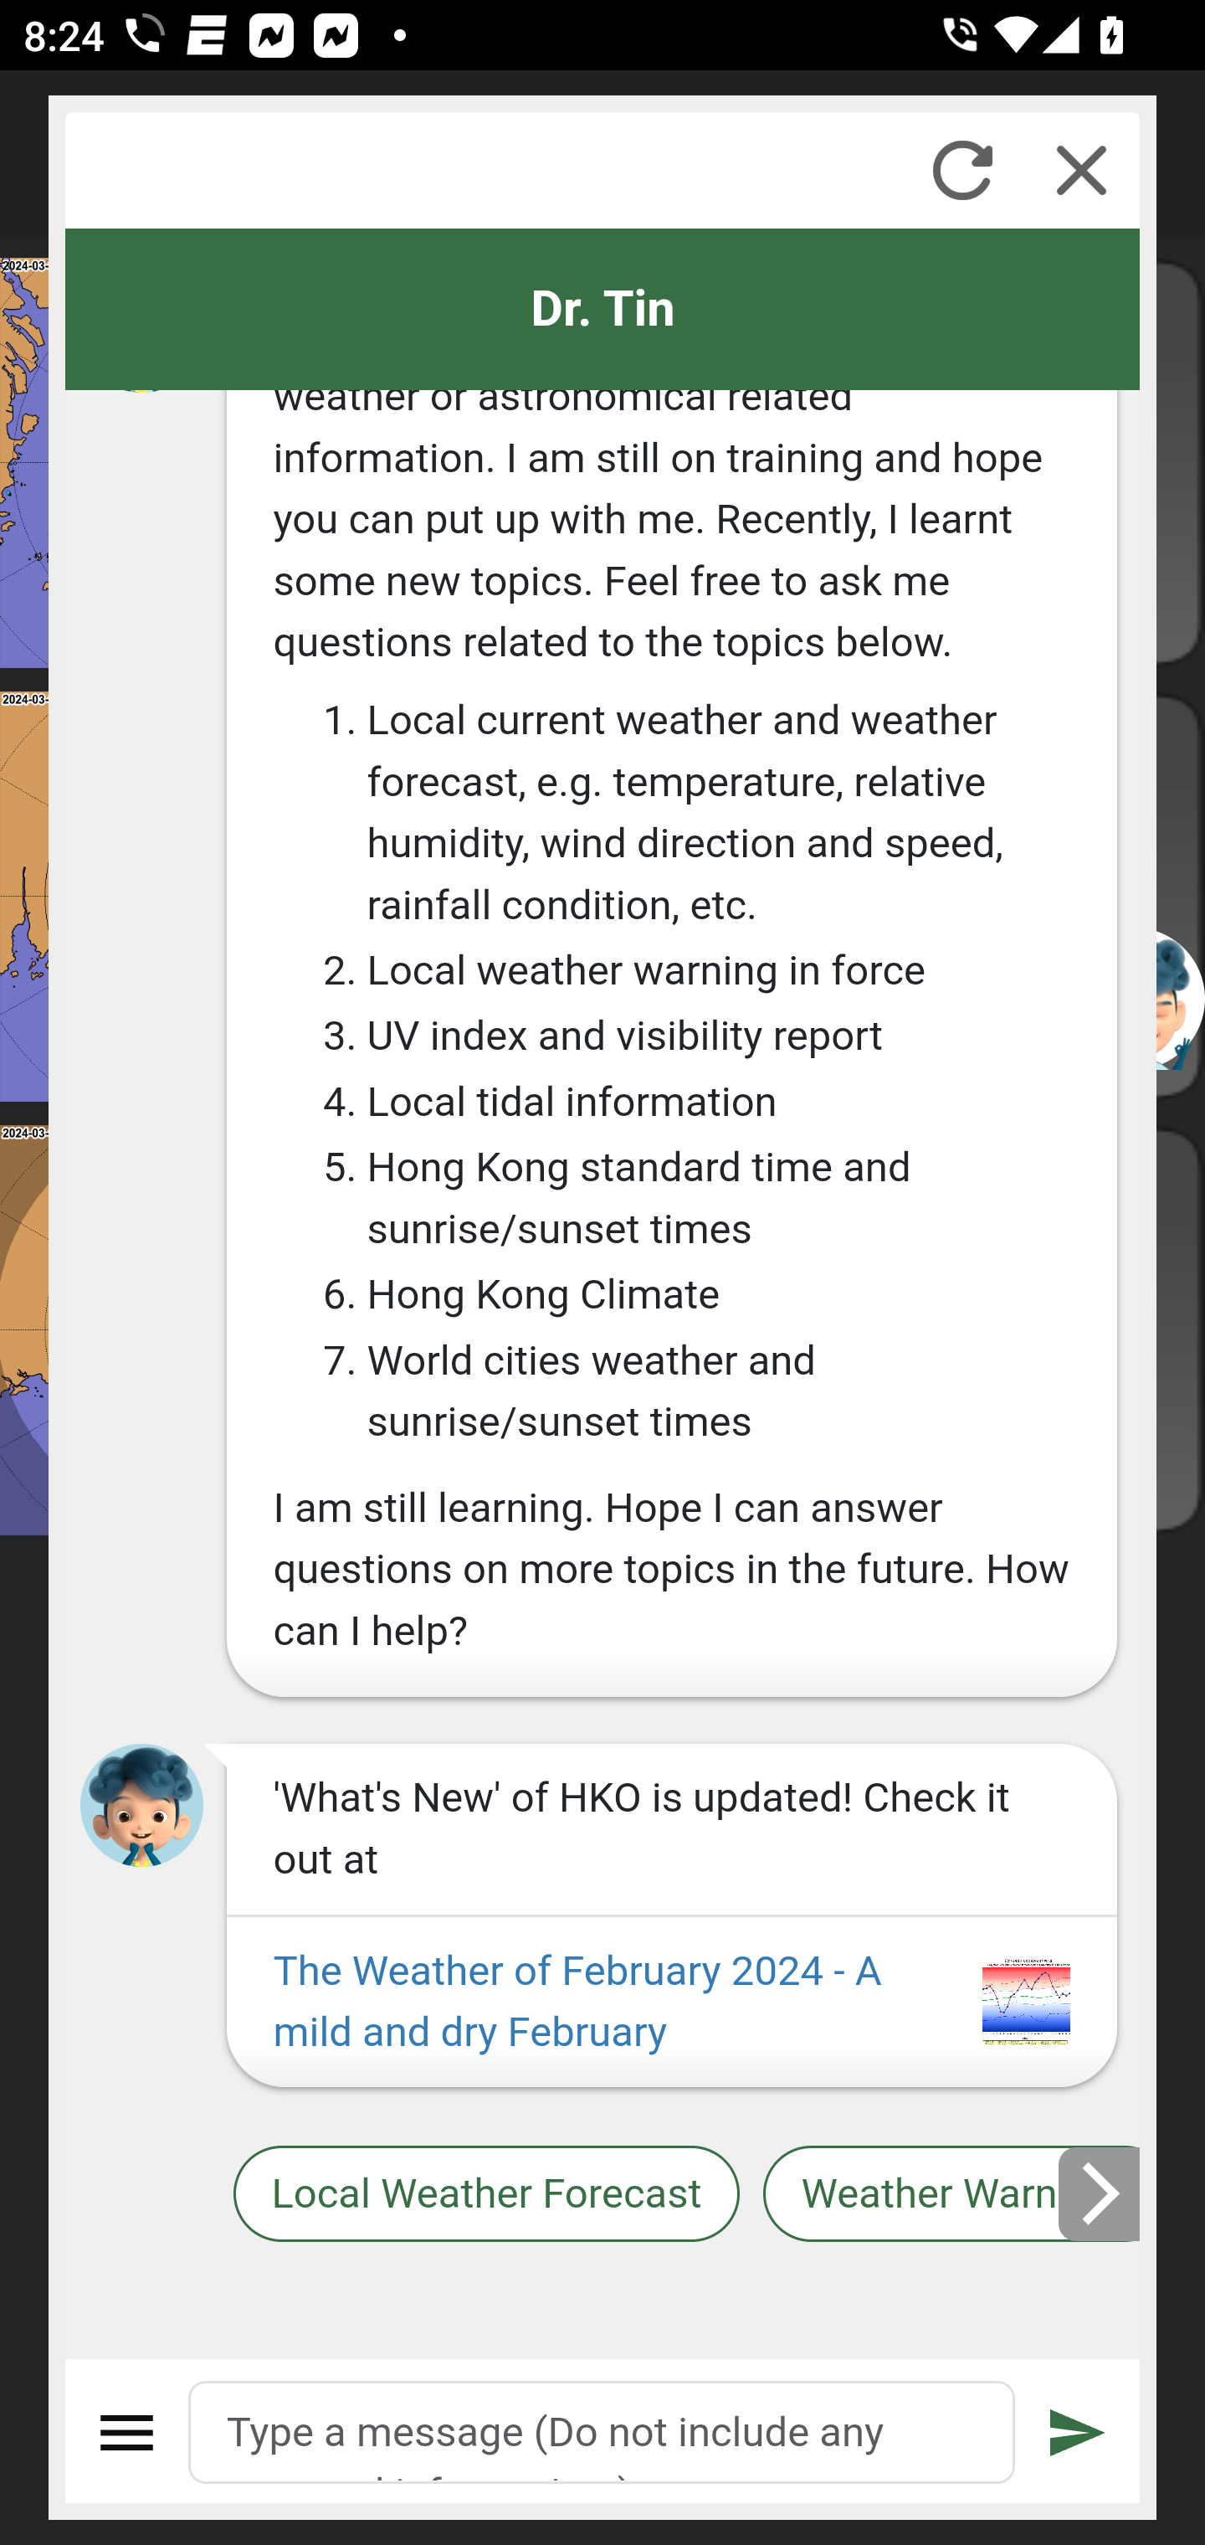 This screenshot has height=2545, width=1205. Describe the element at coordinates (127, 2433) in the screenshot. I see `Menu` at that location.